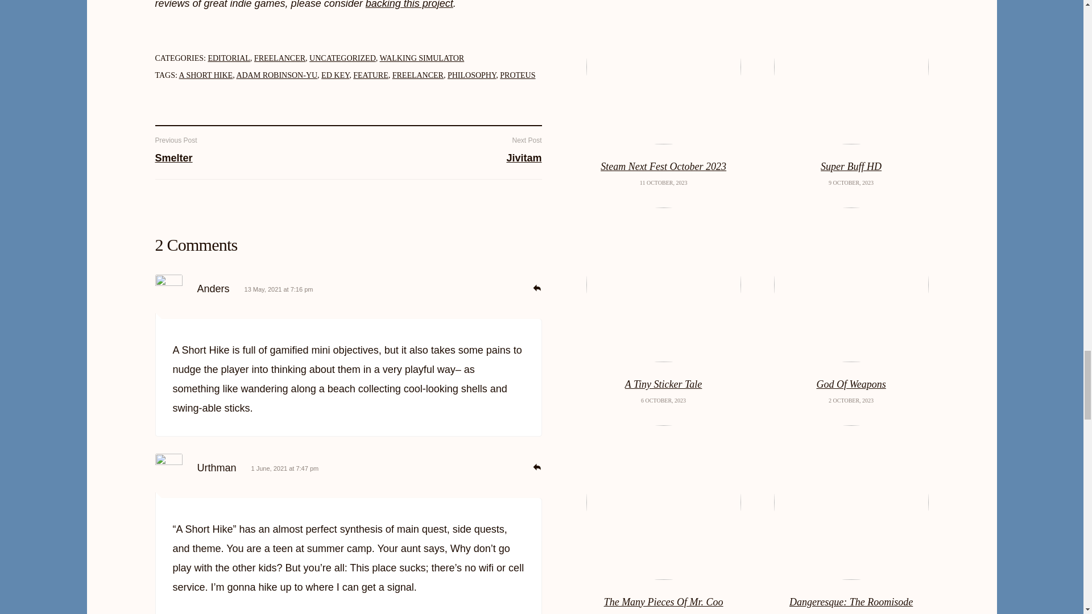 The width and height of the screenshot is (1092, 614). Describe the element at coordinates (471, 75) in the screenshot. I see `PHILOSOPHY` at that location.